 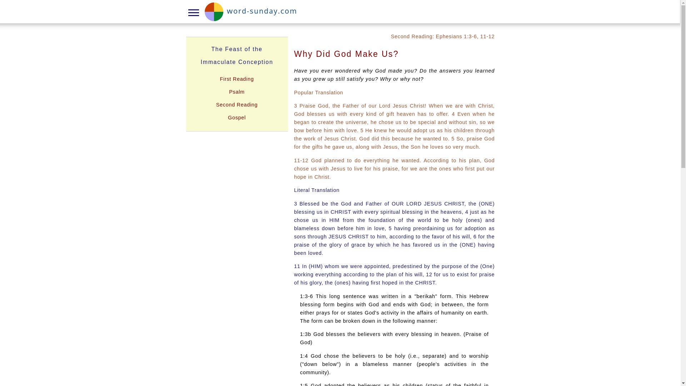 What do you see at coordinates (237, 79) in the screenshot?
I see `First Reading` at bounding box center [237, 79].